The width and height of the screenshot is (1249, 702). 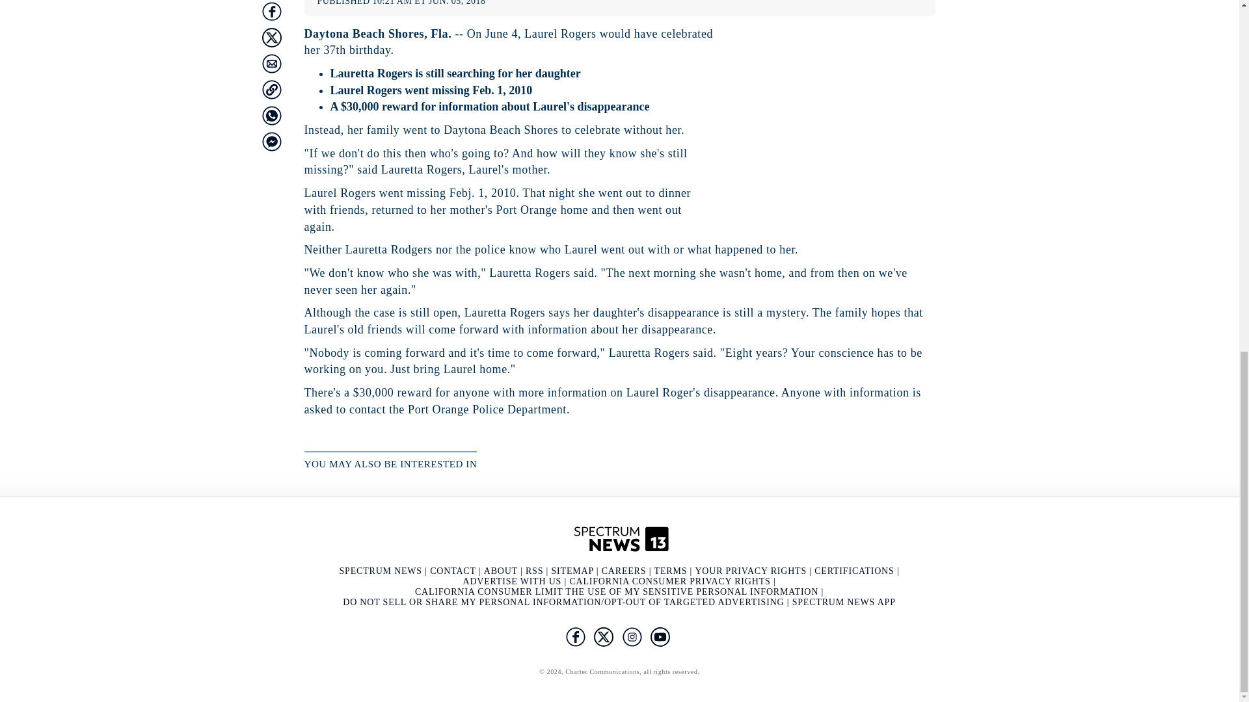 I want to click on Share with Facebook Messenger, so click(x=271, y=140).